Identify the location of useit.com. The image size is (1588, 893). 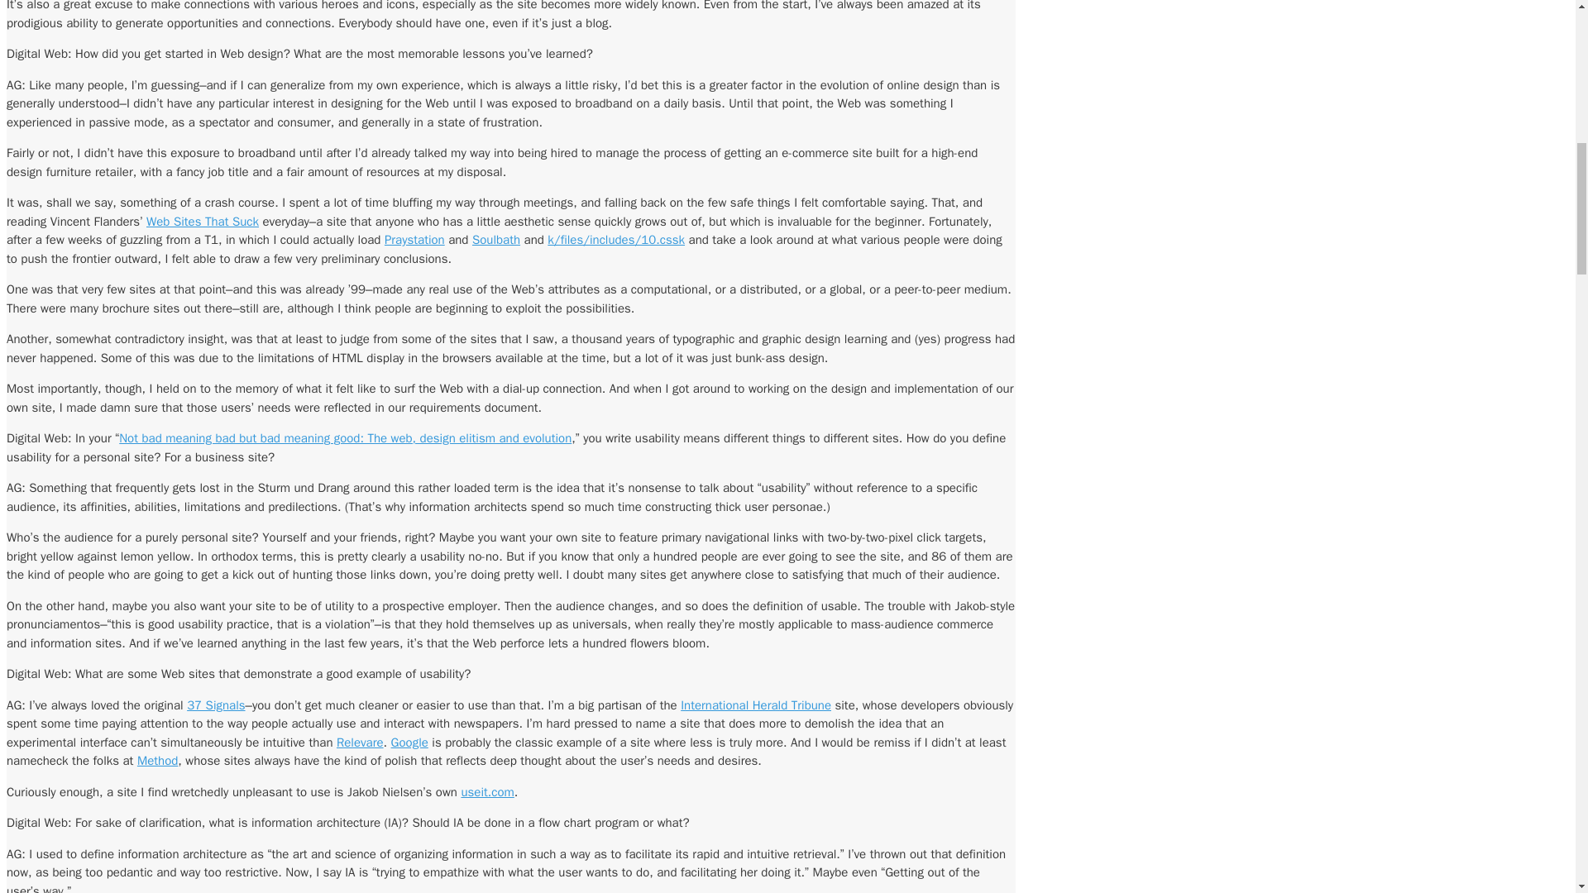
(486, 792).